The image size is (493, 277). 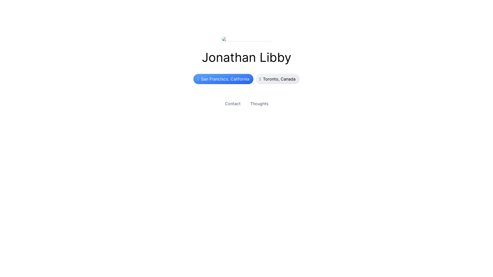 What do you see at coordinates (259, 104) in the screenshot?
I see `Thoughts` at bounding box center [259, 104].